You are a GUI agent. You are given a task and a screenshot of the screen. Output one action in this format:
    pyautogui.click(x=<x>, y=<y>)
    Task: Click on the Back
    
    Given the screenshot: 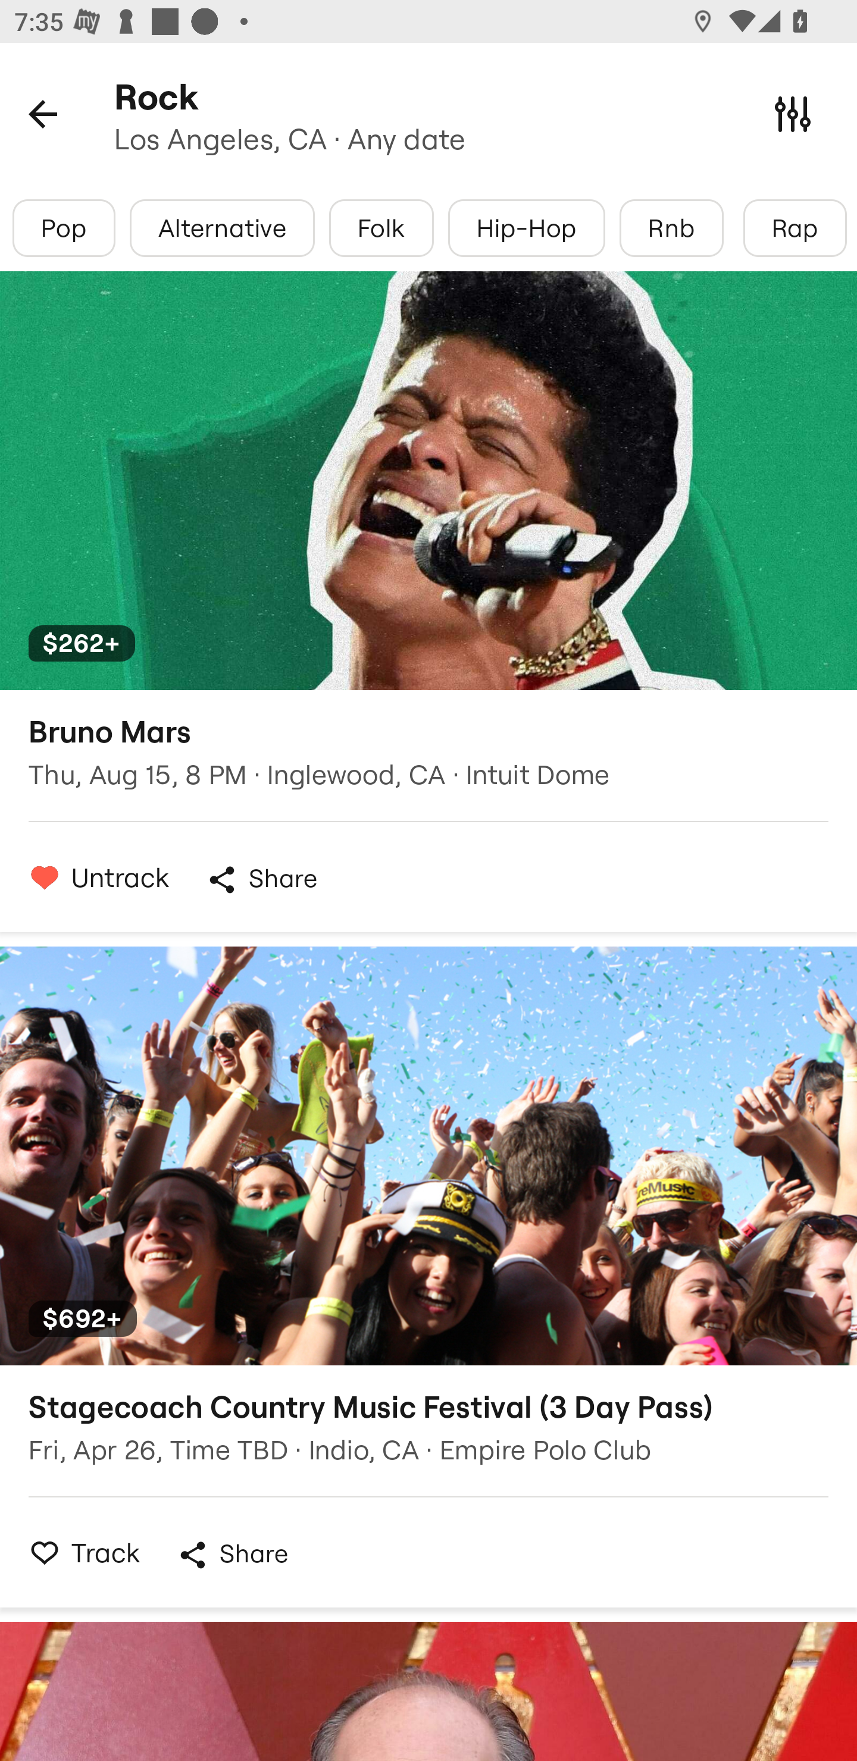 What is the action you would take?
    pyautogui.click(x=43, y=113)
    